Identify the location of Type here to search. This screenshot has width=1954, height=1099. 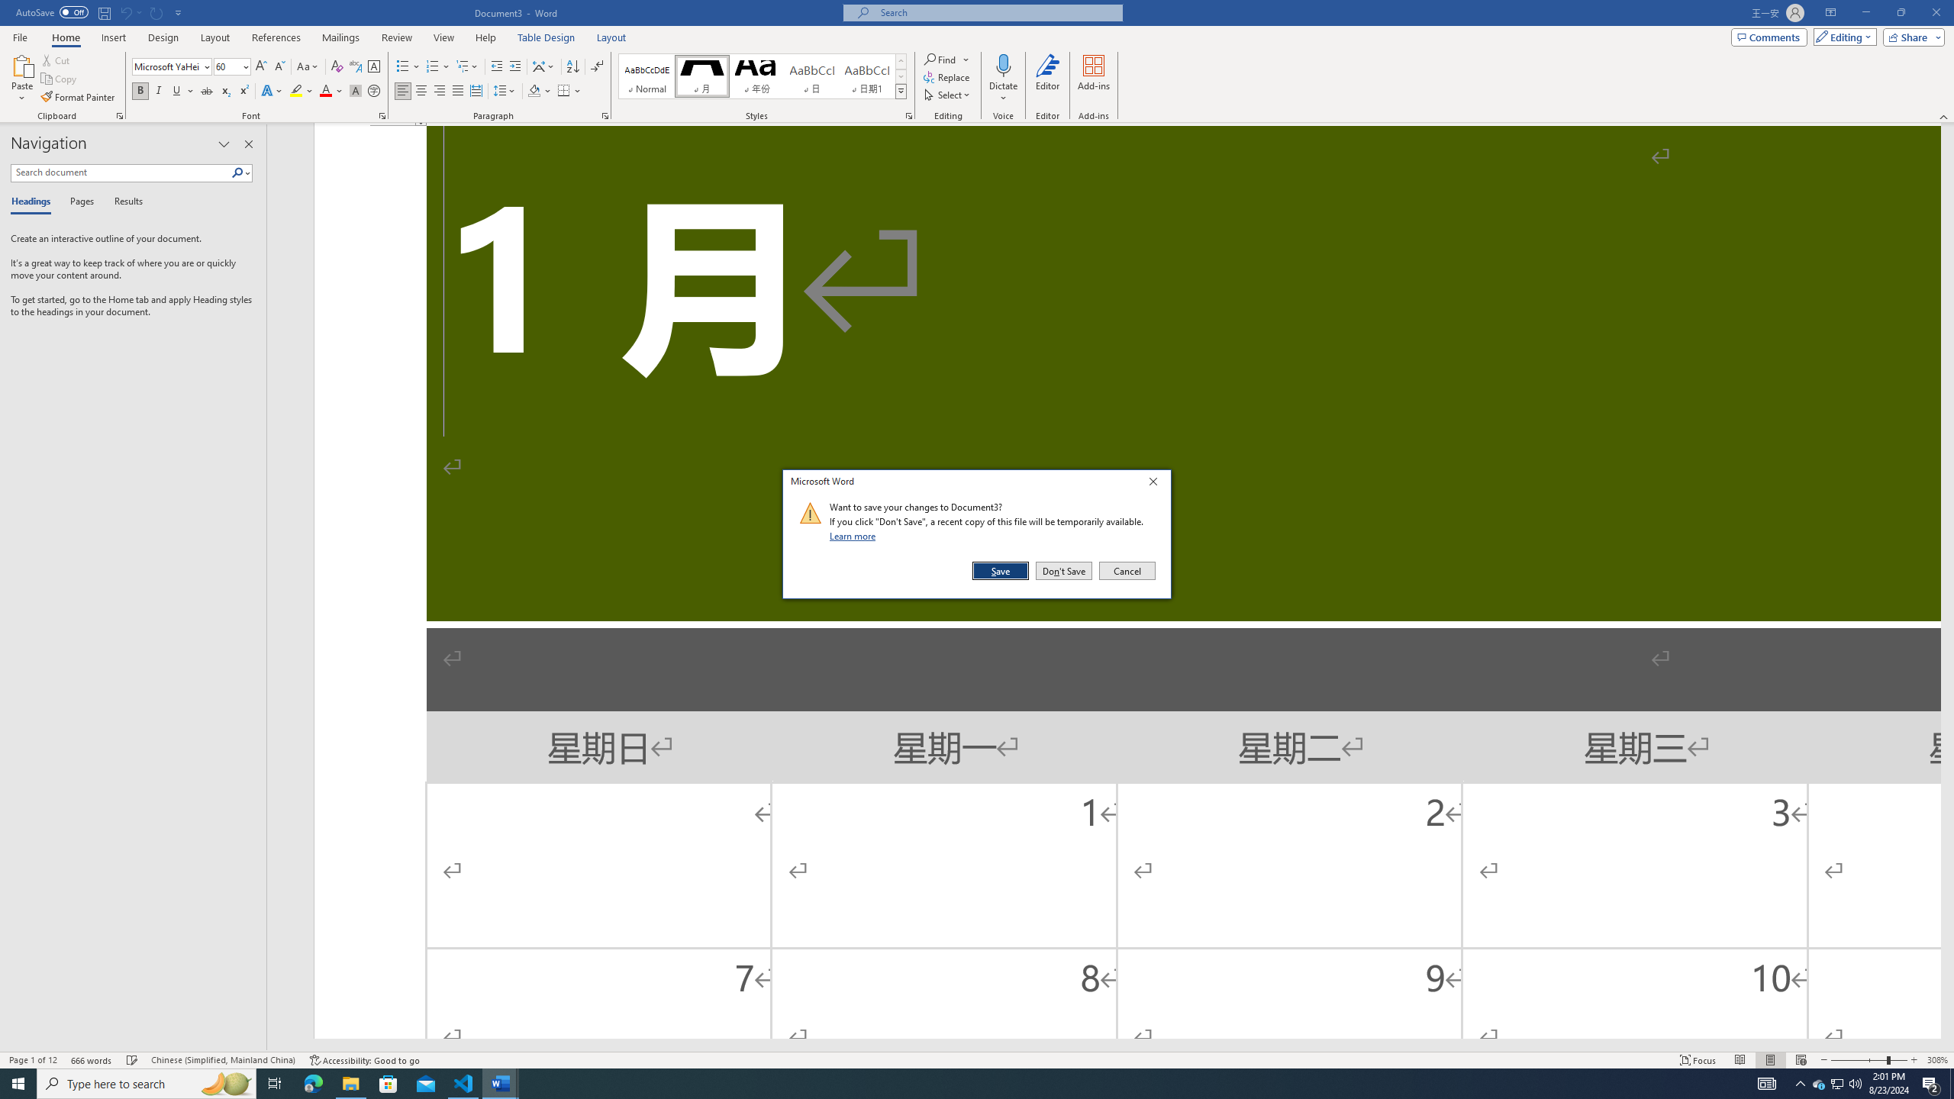
(147, 1084).